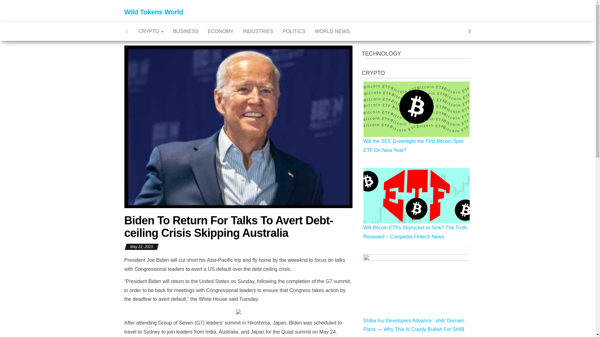 This screenshot has width=600, height=337. I want to click on Economy, so click(221, 31).